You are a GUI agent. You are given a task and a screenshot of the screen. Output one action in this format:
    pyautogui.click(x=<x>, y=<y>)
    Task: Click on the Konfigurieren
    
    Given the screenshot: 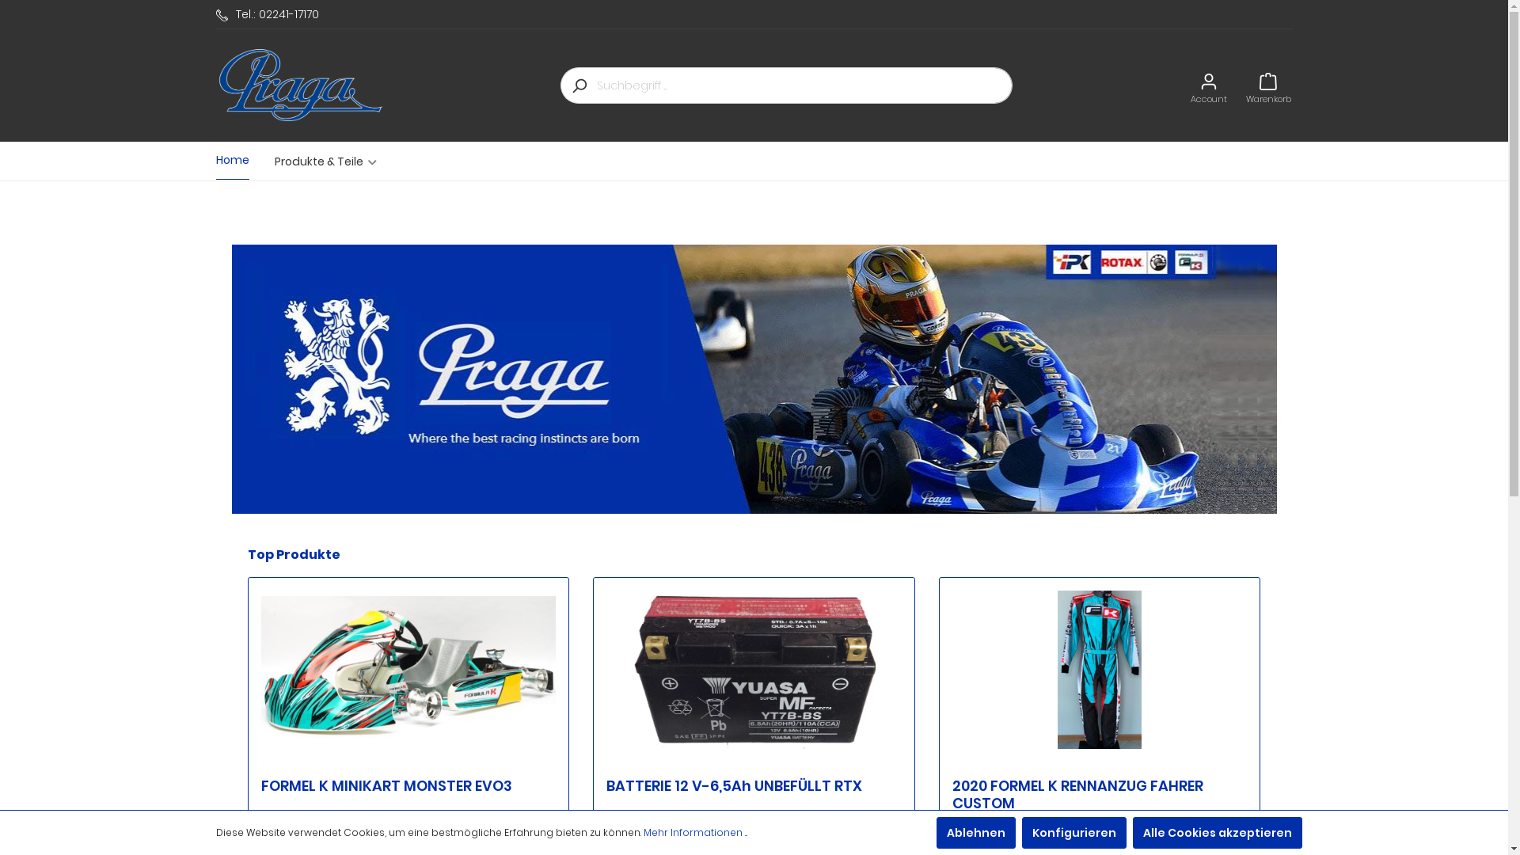 What is the action you would take?
    pyautogui.click(x=1073, y=833)
    